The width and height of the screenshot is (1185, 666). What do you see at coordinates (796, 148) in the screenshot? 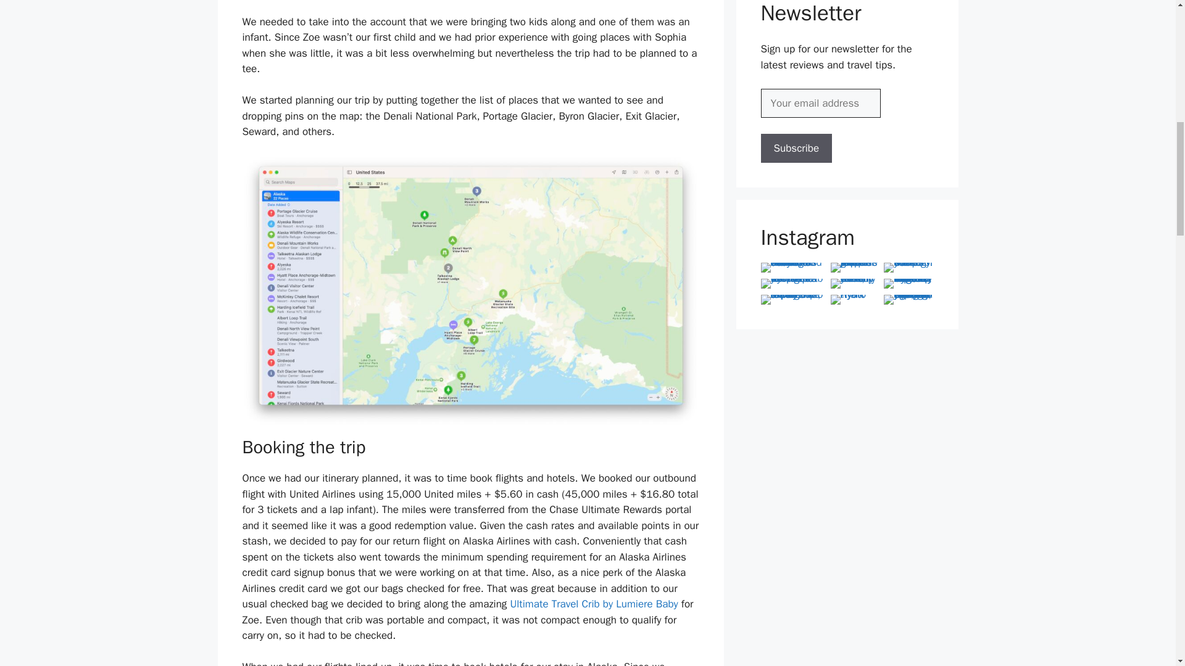
I see `Subscribe` at bounding box center [796, 148].